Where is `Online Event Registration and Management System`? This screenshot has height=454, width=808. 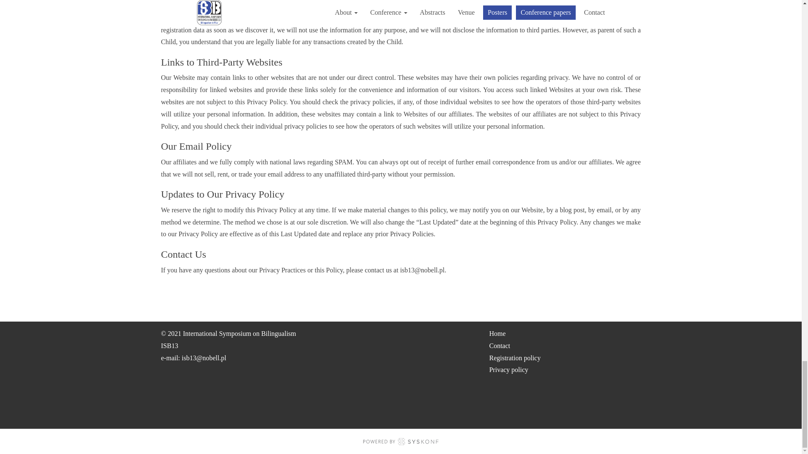 Online Event Registration and Management System is located at coordinates (401, 441).